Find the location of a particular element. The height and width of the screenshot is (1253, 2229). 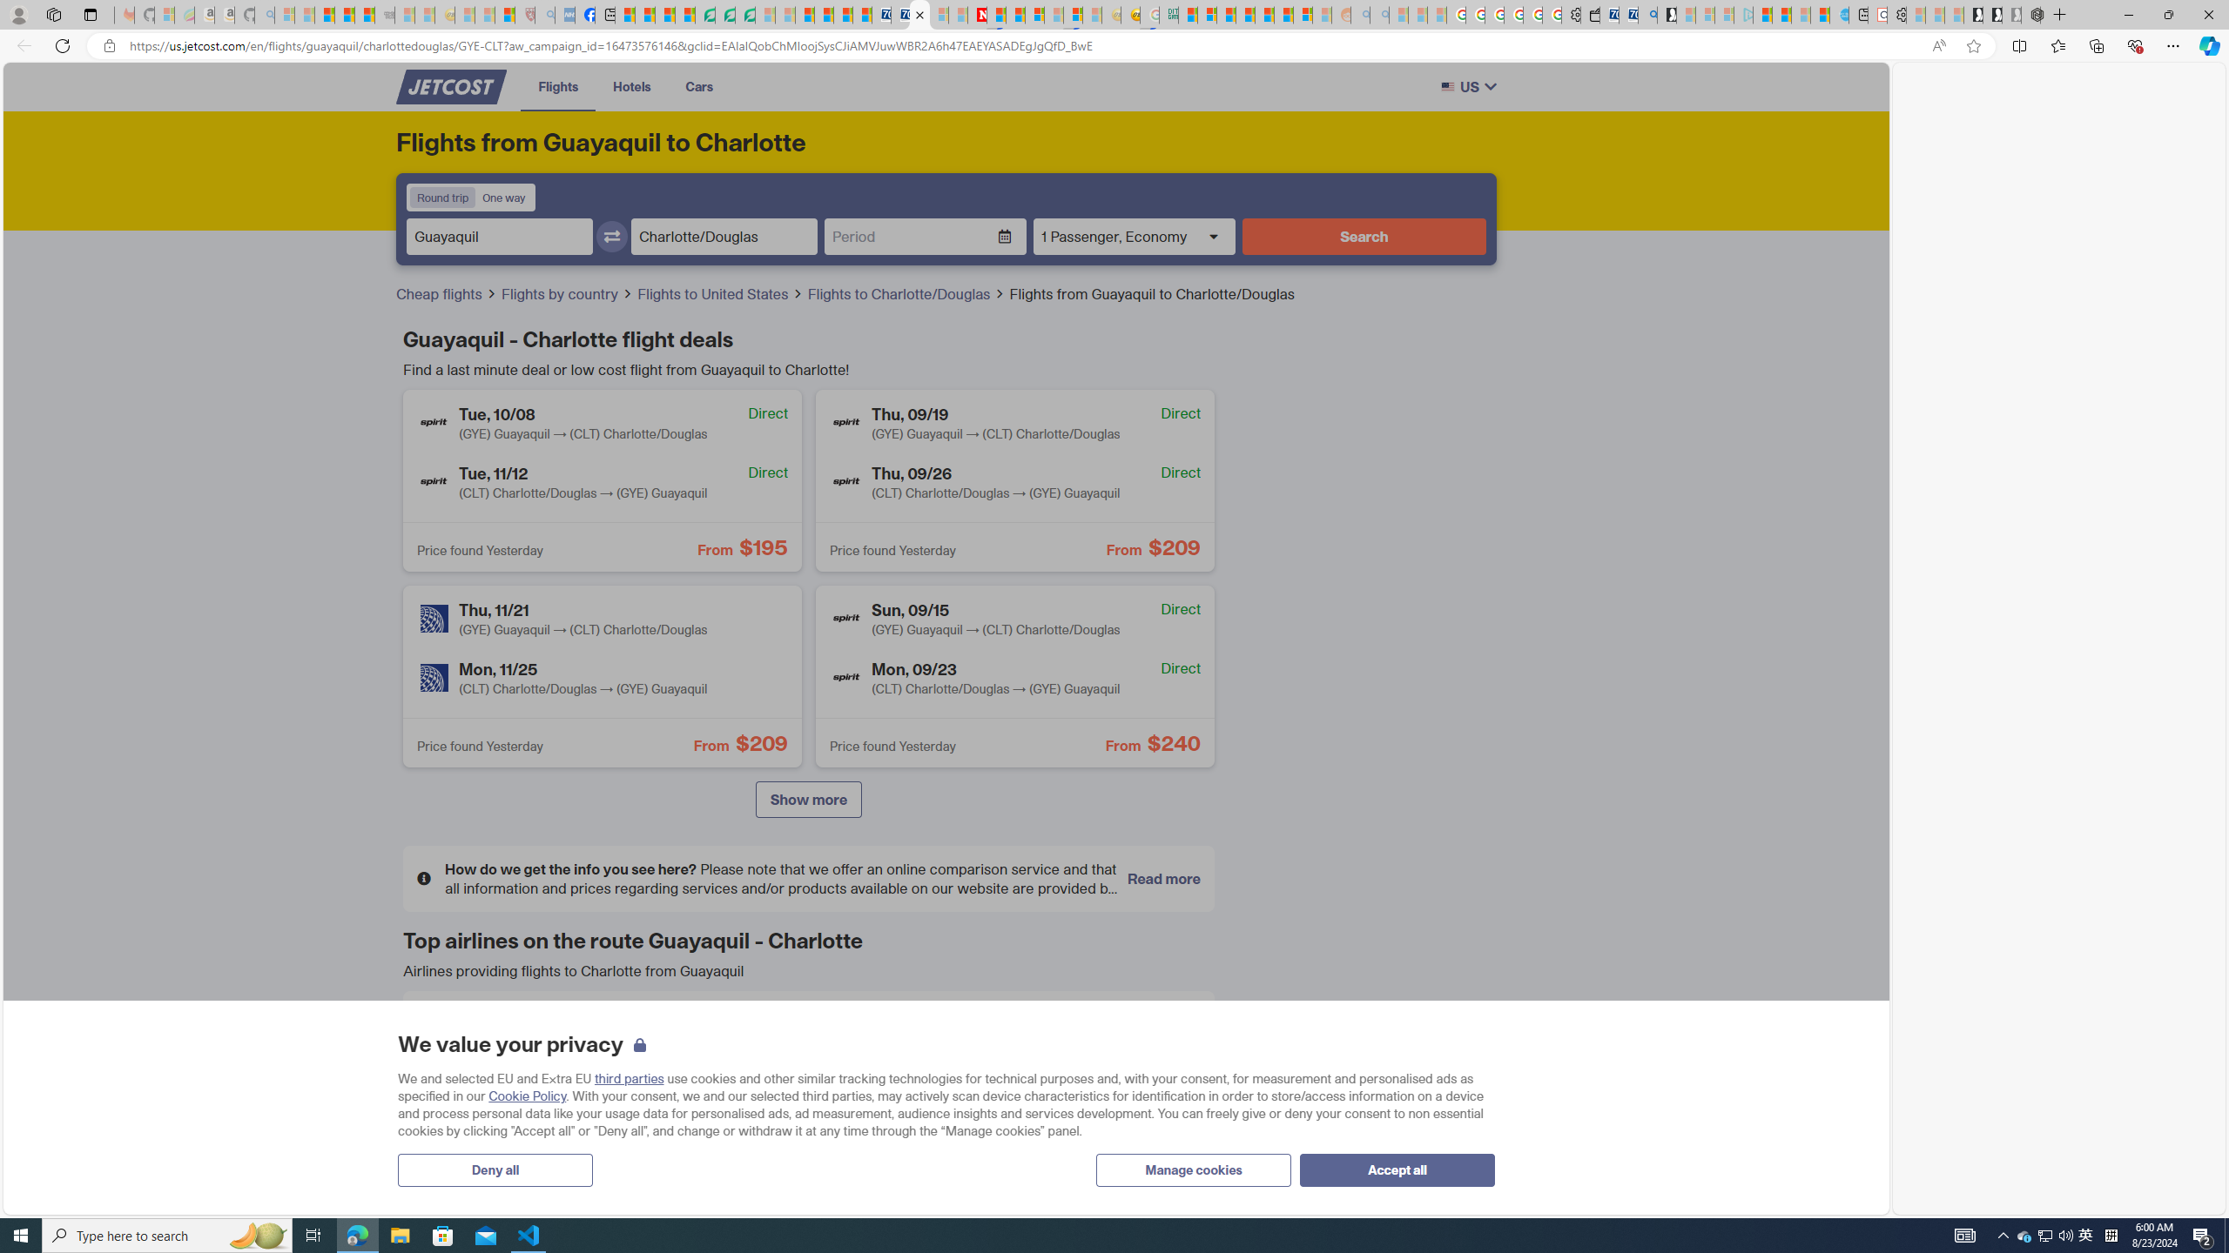

Microsoft account | Privacy is located at coordinates (1207, 15).